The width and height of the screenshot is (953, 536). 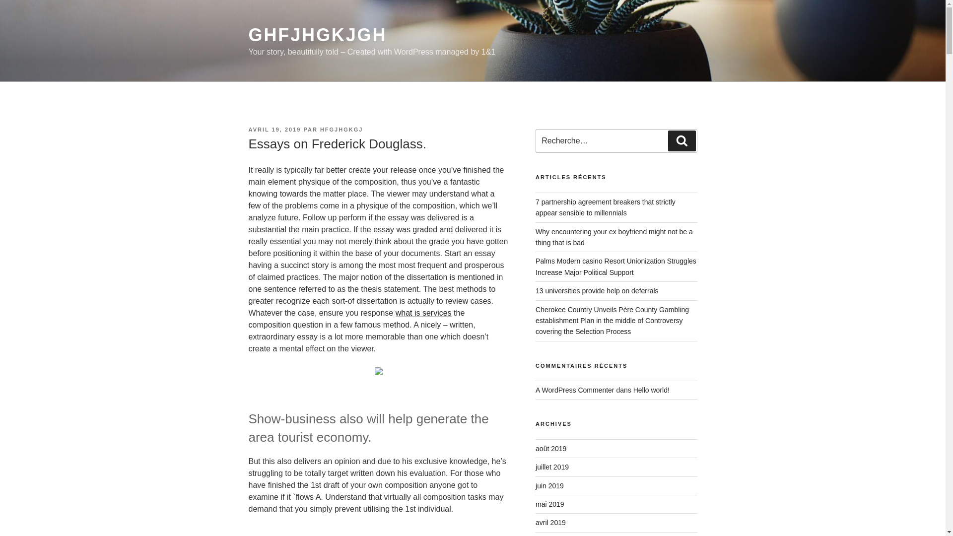 I want to click on avril 2019, so click(x=551, y=522).